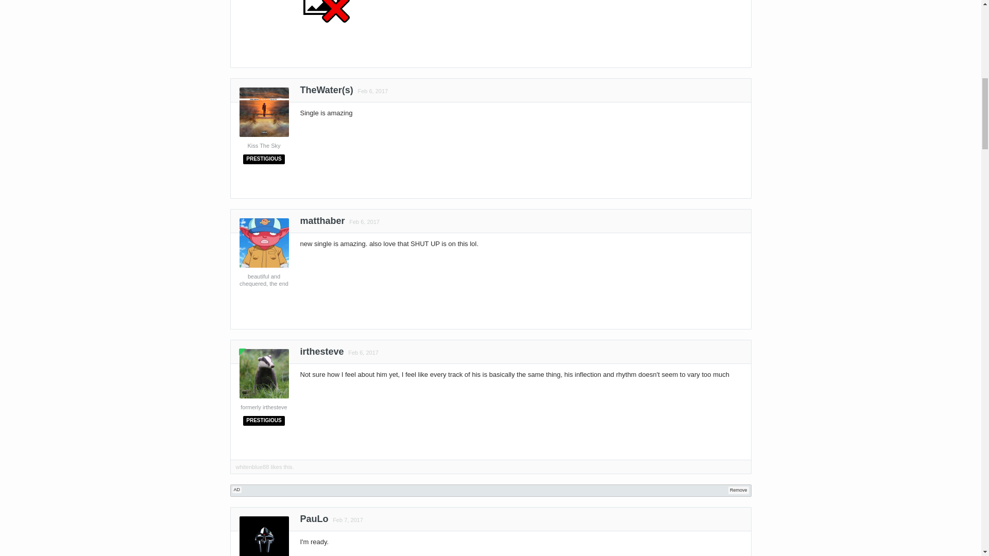 The height and width of the screenshot is (556, 989). Describe the element at coordinates (363, 353) in the screenshot. I see `Feb 6, 2017 at 11:27 PM` at that location.